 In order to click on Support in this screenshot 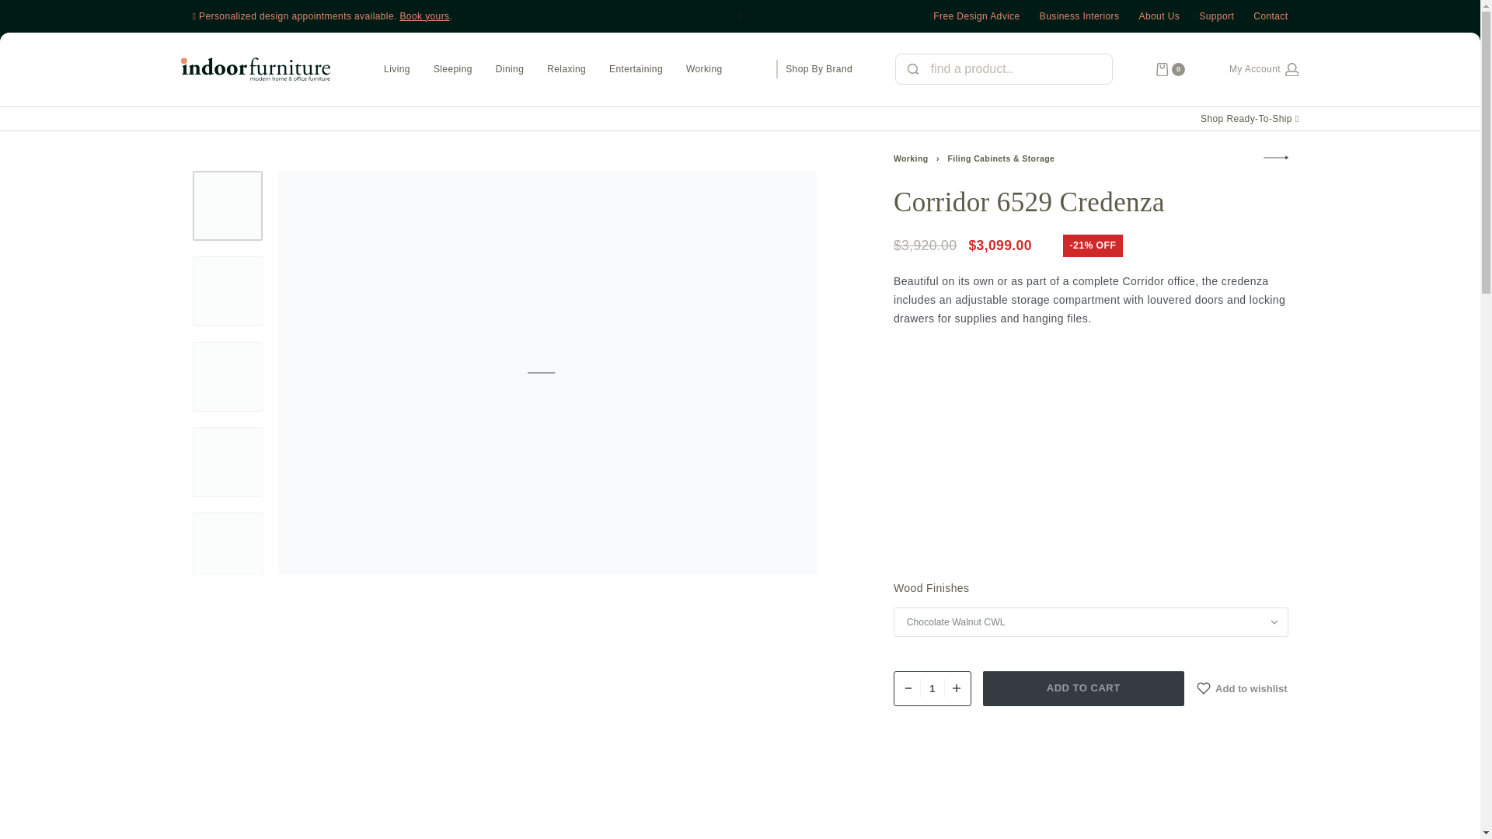, I will do `click(1216, 16)`.